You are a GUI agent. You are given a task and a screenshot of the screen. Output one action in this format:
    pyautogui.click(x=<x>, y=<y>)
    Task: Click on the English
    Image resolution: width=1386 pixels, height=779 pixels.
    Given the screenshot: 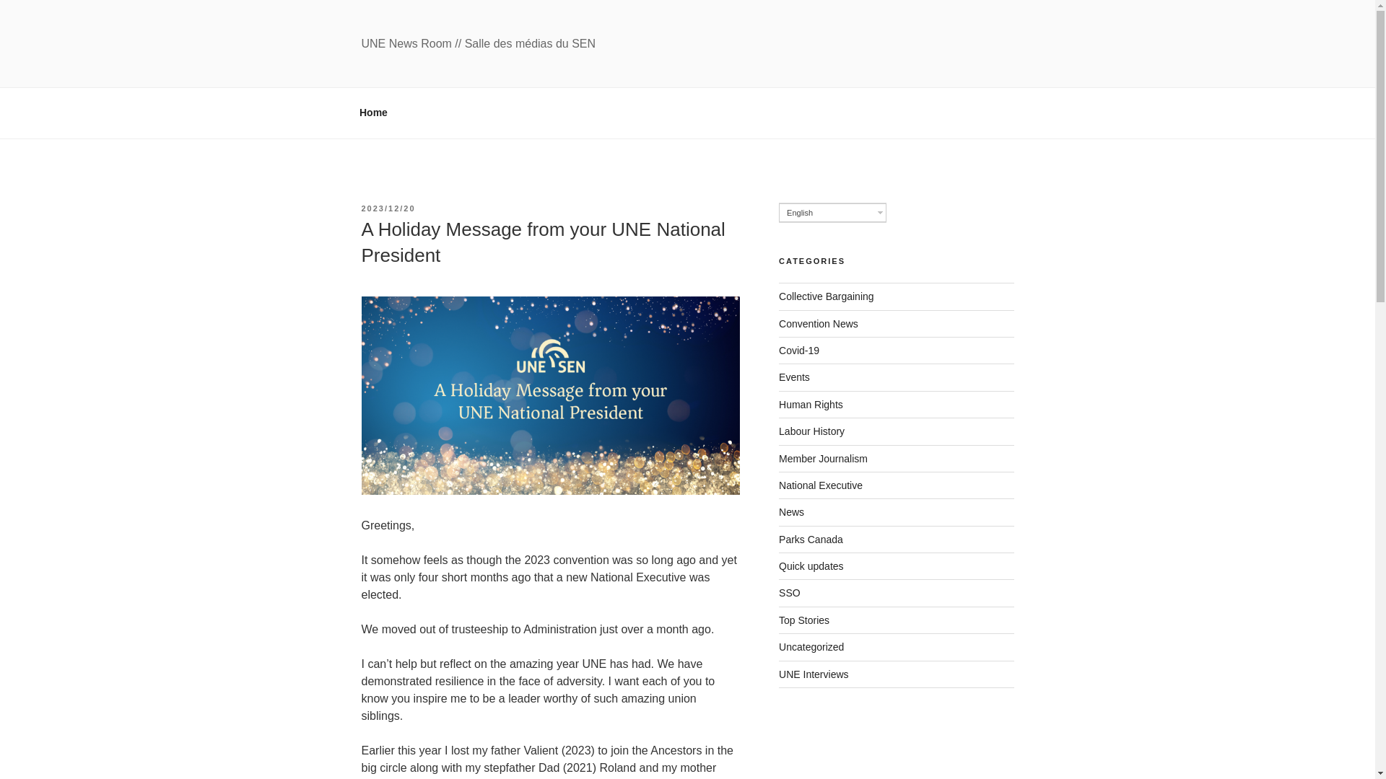 What is the action you would take?
    pyautogui.click(x=833, y=212)
    